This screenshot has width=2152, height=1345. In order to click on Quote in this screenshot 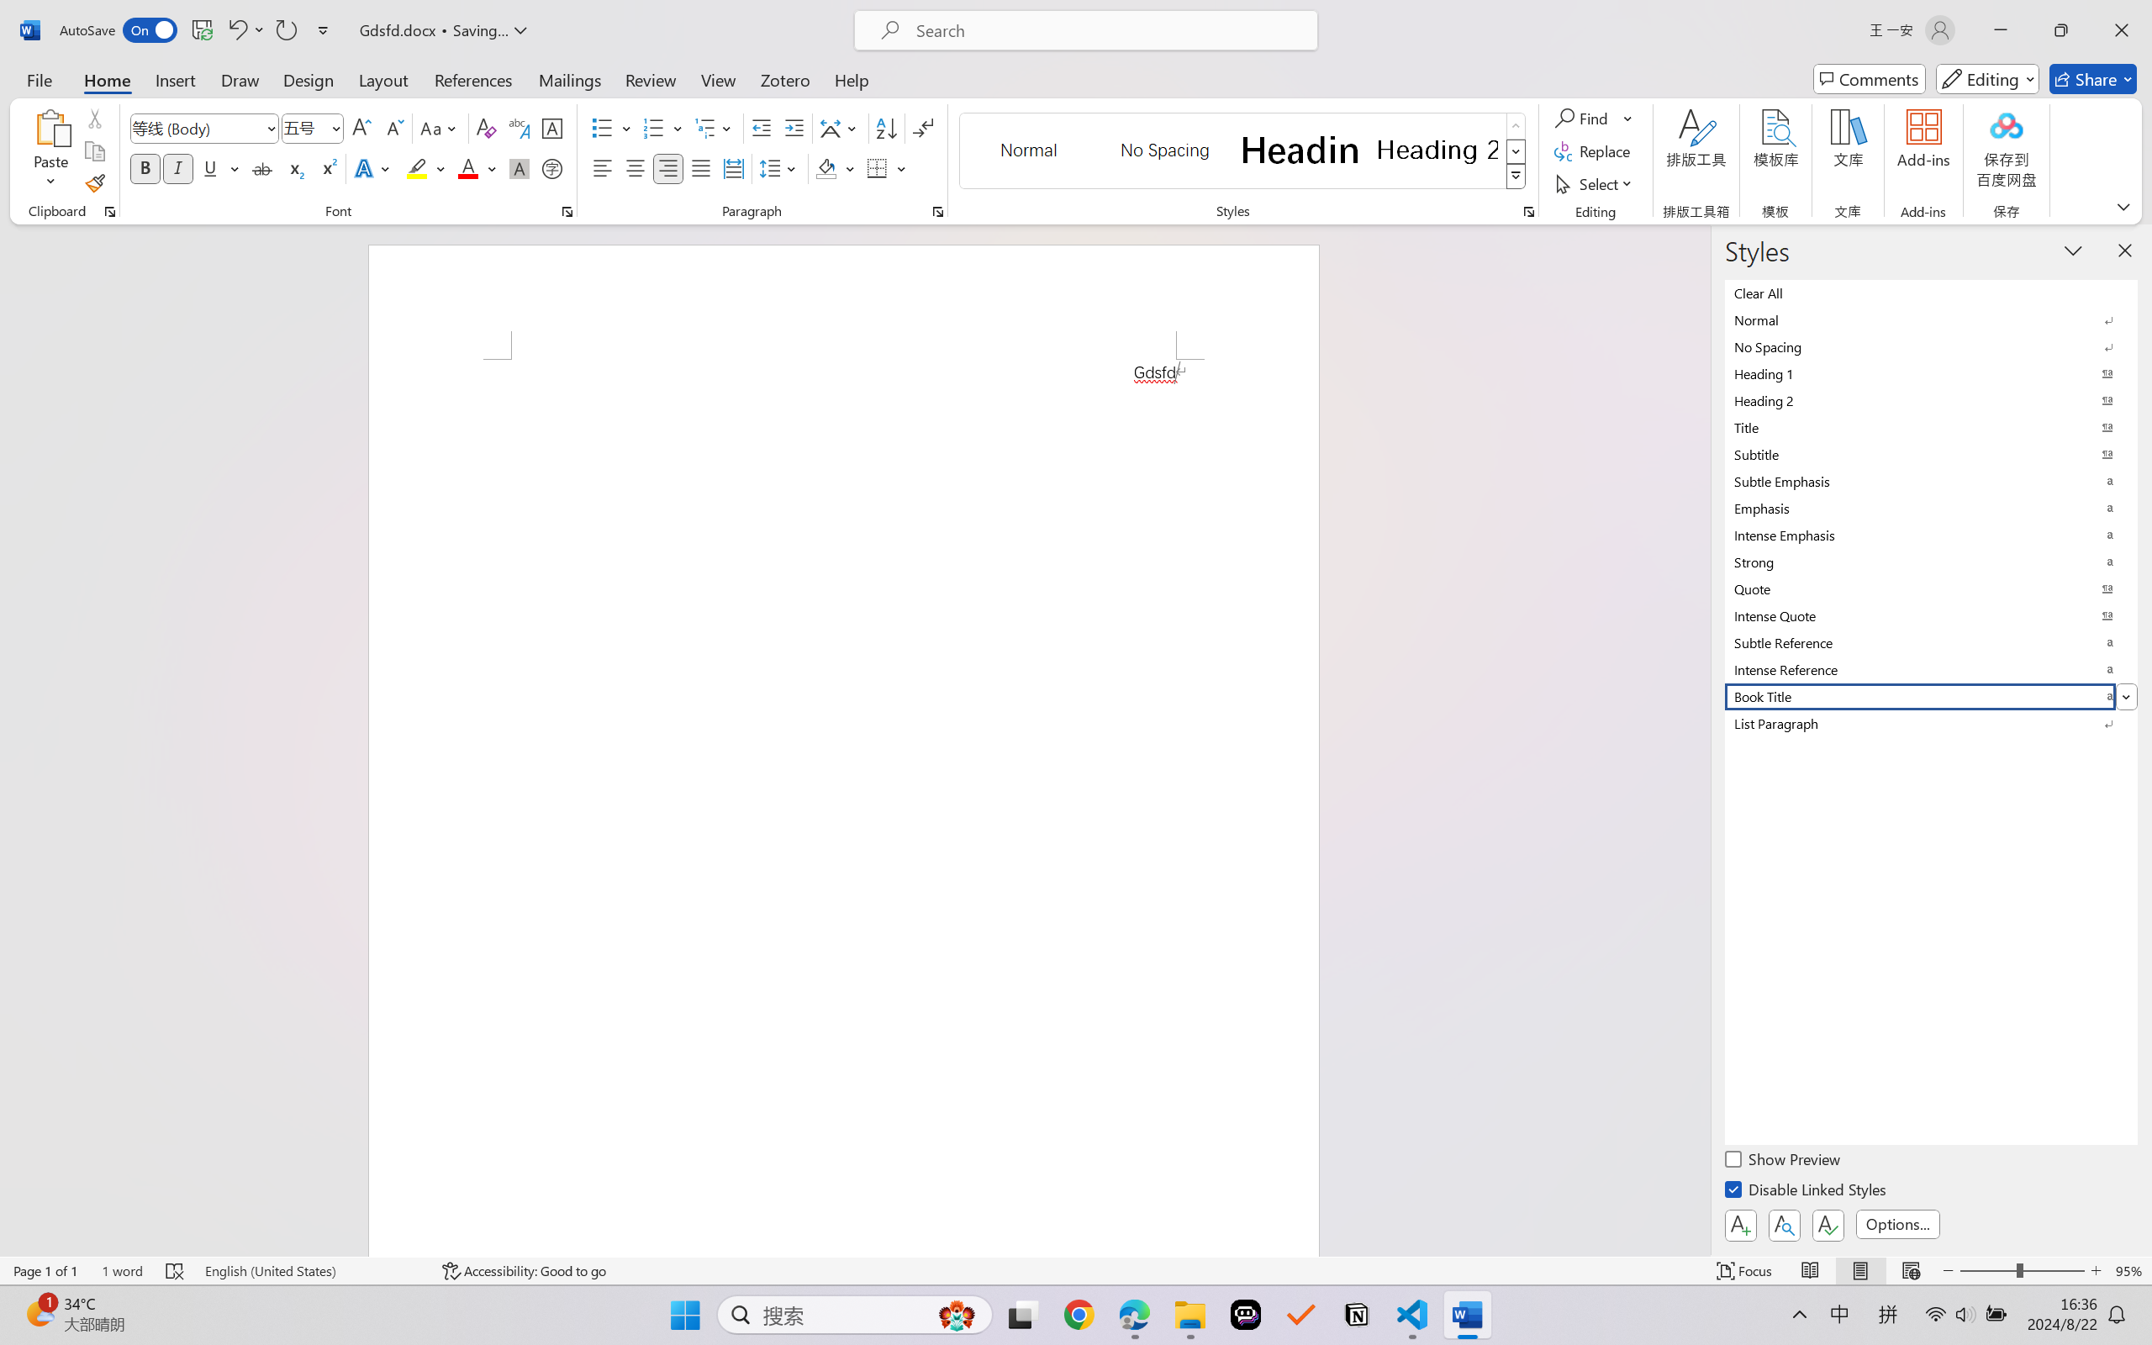, I will do `click(1932, 588)`.